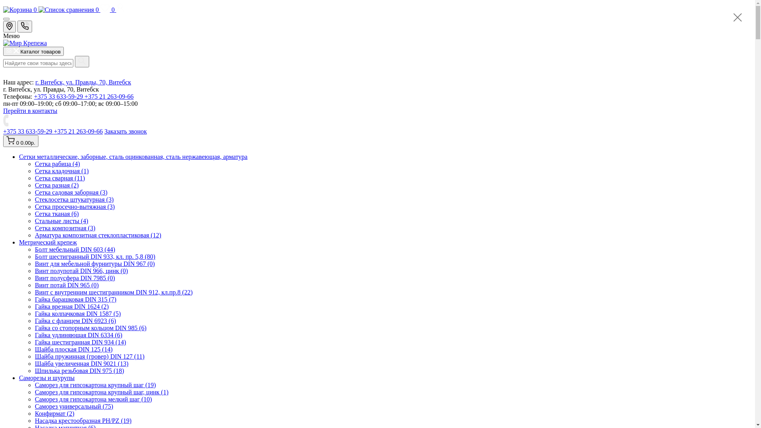 This screenshot has width=761, height=428. Describe the element at coordinates (21, 10) in the screenshot. I see `0` at that location.